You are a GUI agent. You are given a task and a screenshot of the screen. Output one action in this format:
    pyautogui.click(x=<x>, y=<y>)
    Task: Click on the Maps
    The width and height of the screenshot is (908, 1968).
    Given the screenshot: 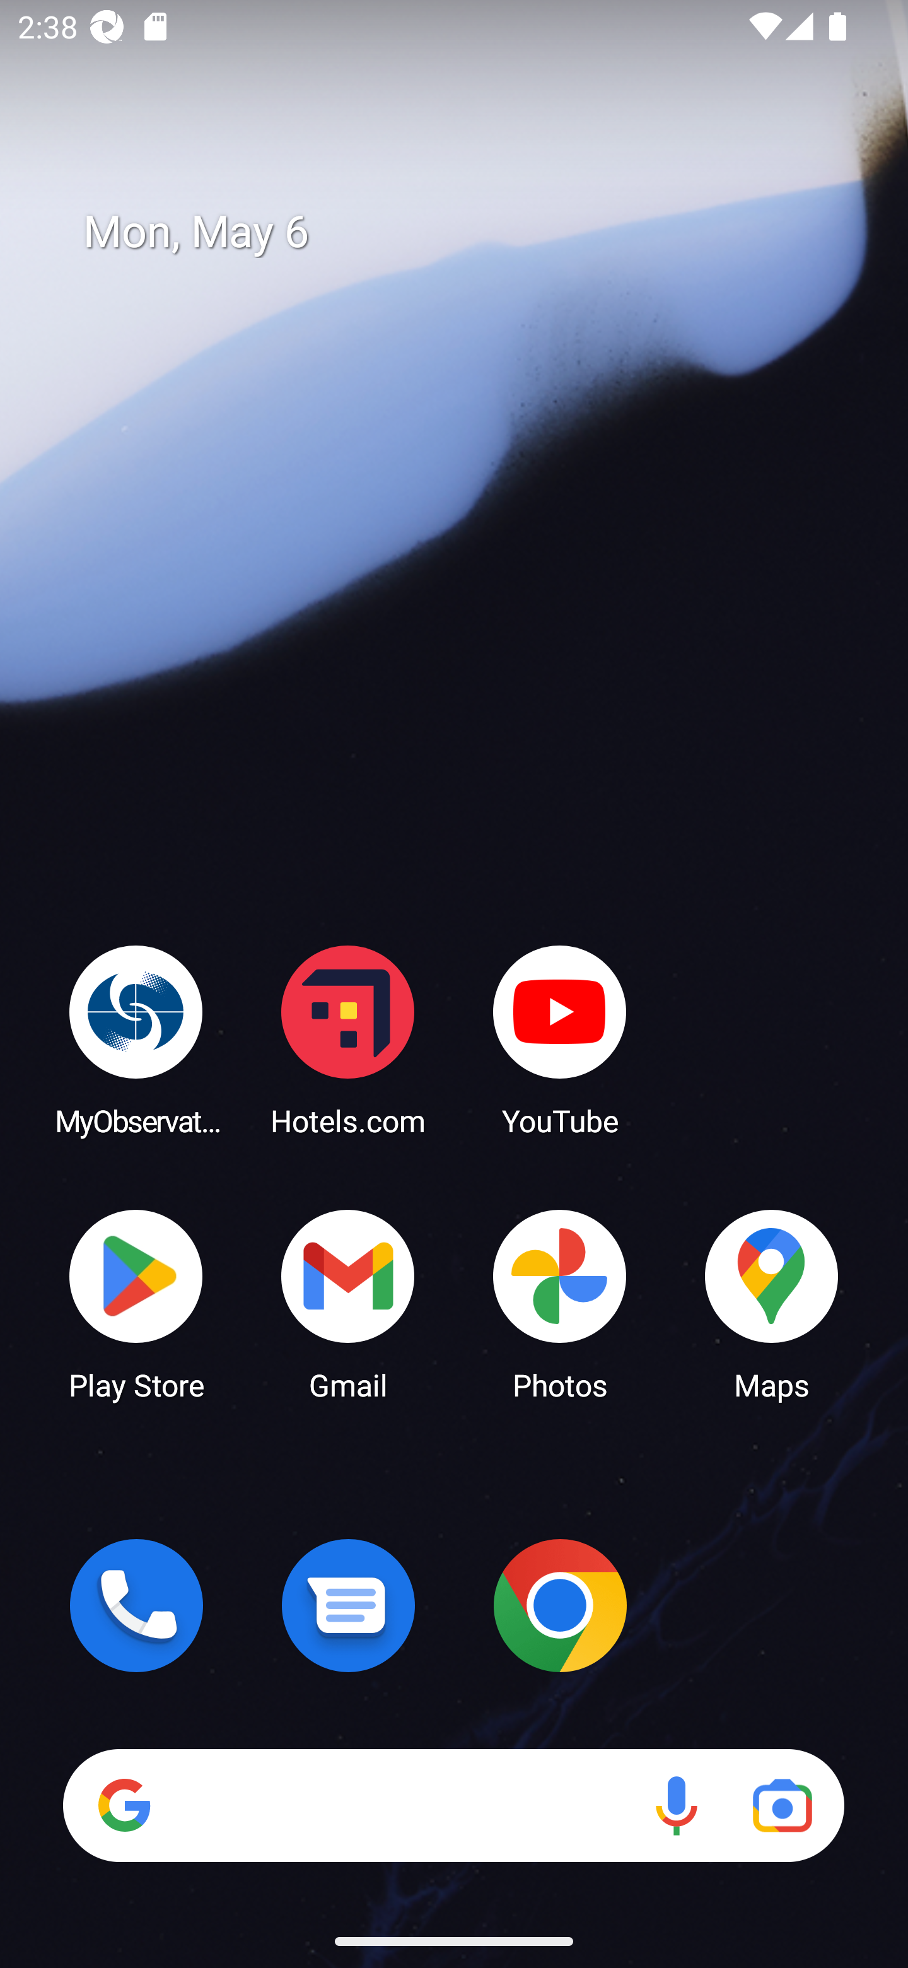 What is the action you would take?
    pyautogui.click(x=772, y=1303)
    